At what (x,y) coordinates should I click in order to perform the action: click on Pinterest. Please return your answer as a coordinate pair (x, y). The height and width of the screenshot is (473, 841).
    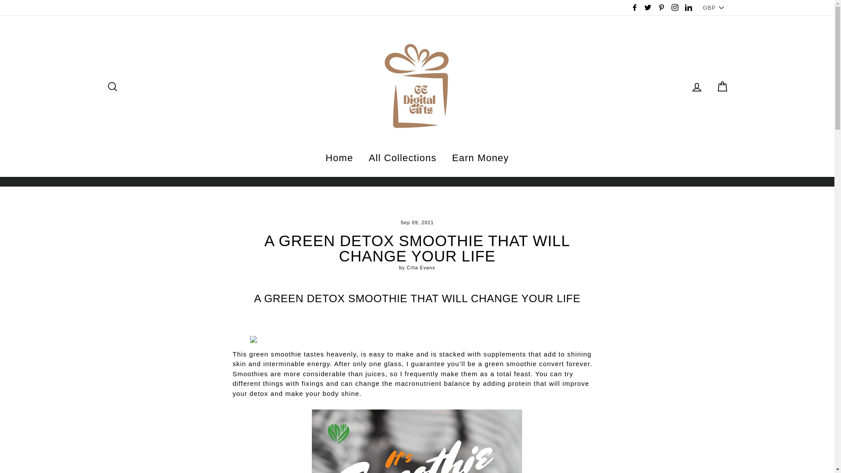
    Looking at the image, I should click on (661, 8).